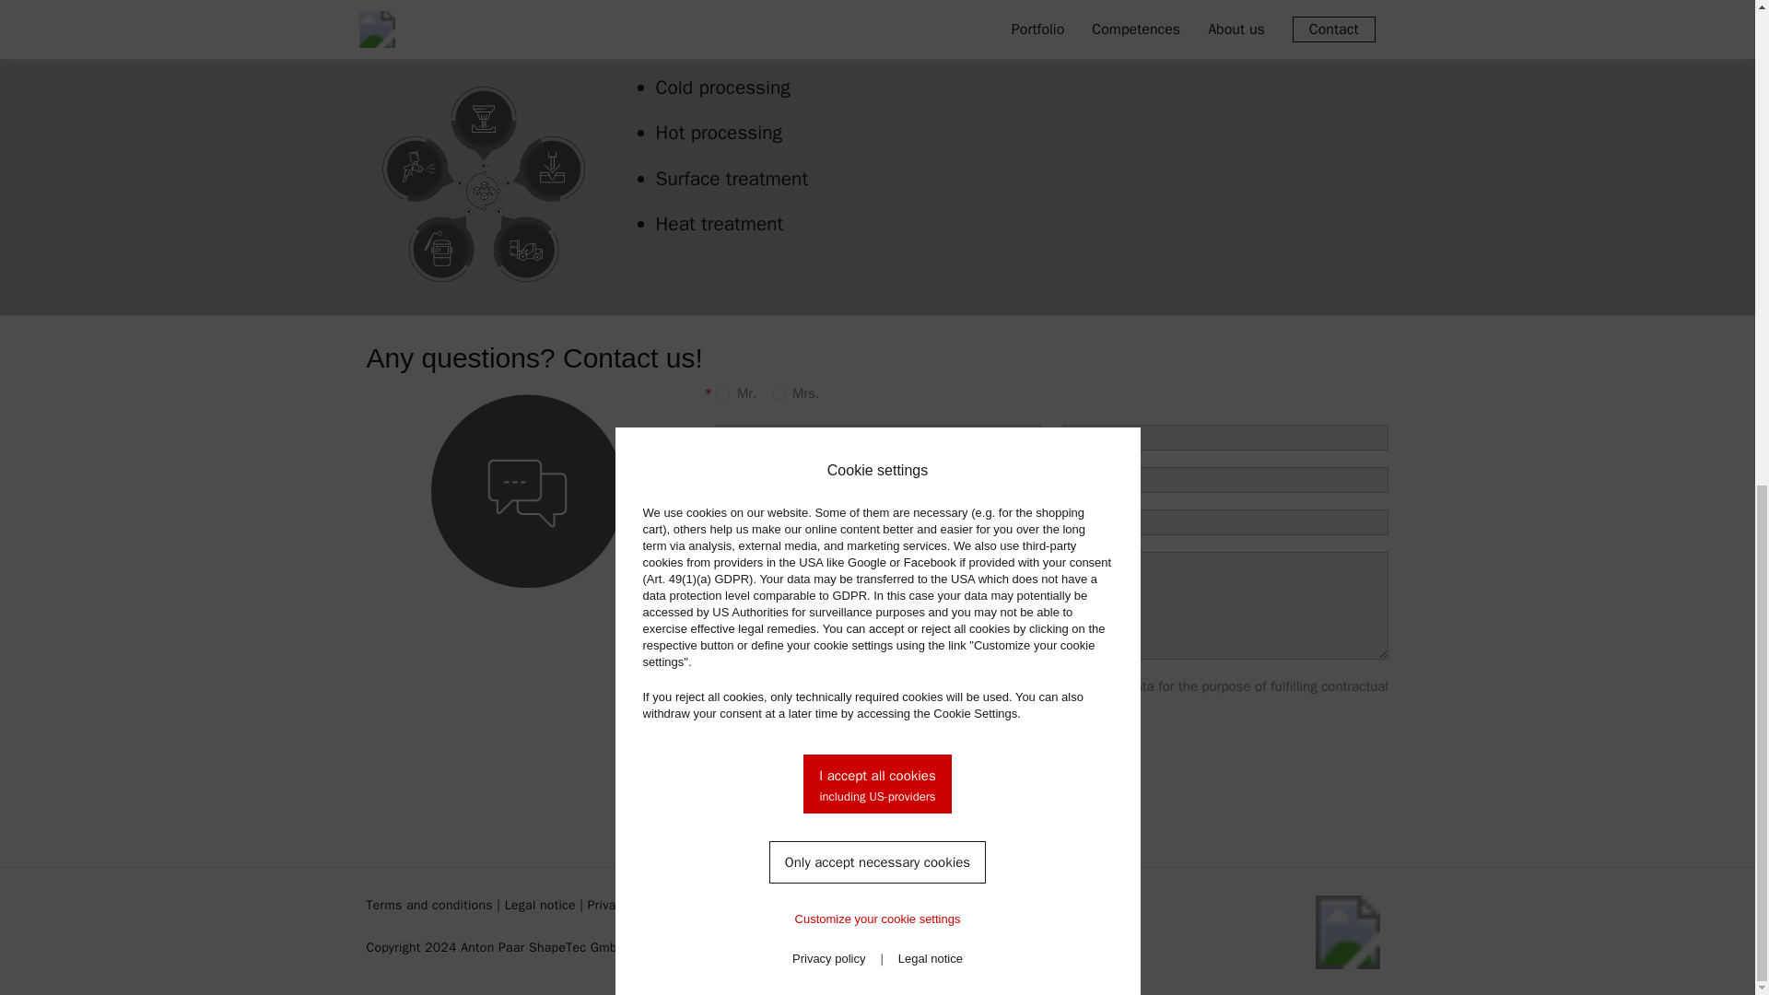 The width and height of the screenshot is (1769, 995). Describe the element at coordinates (778, 394) in the screenshot. I see `Mrs.` at that location.